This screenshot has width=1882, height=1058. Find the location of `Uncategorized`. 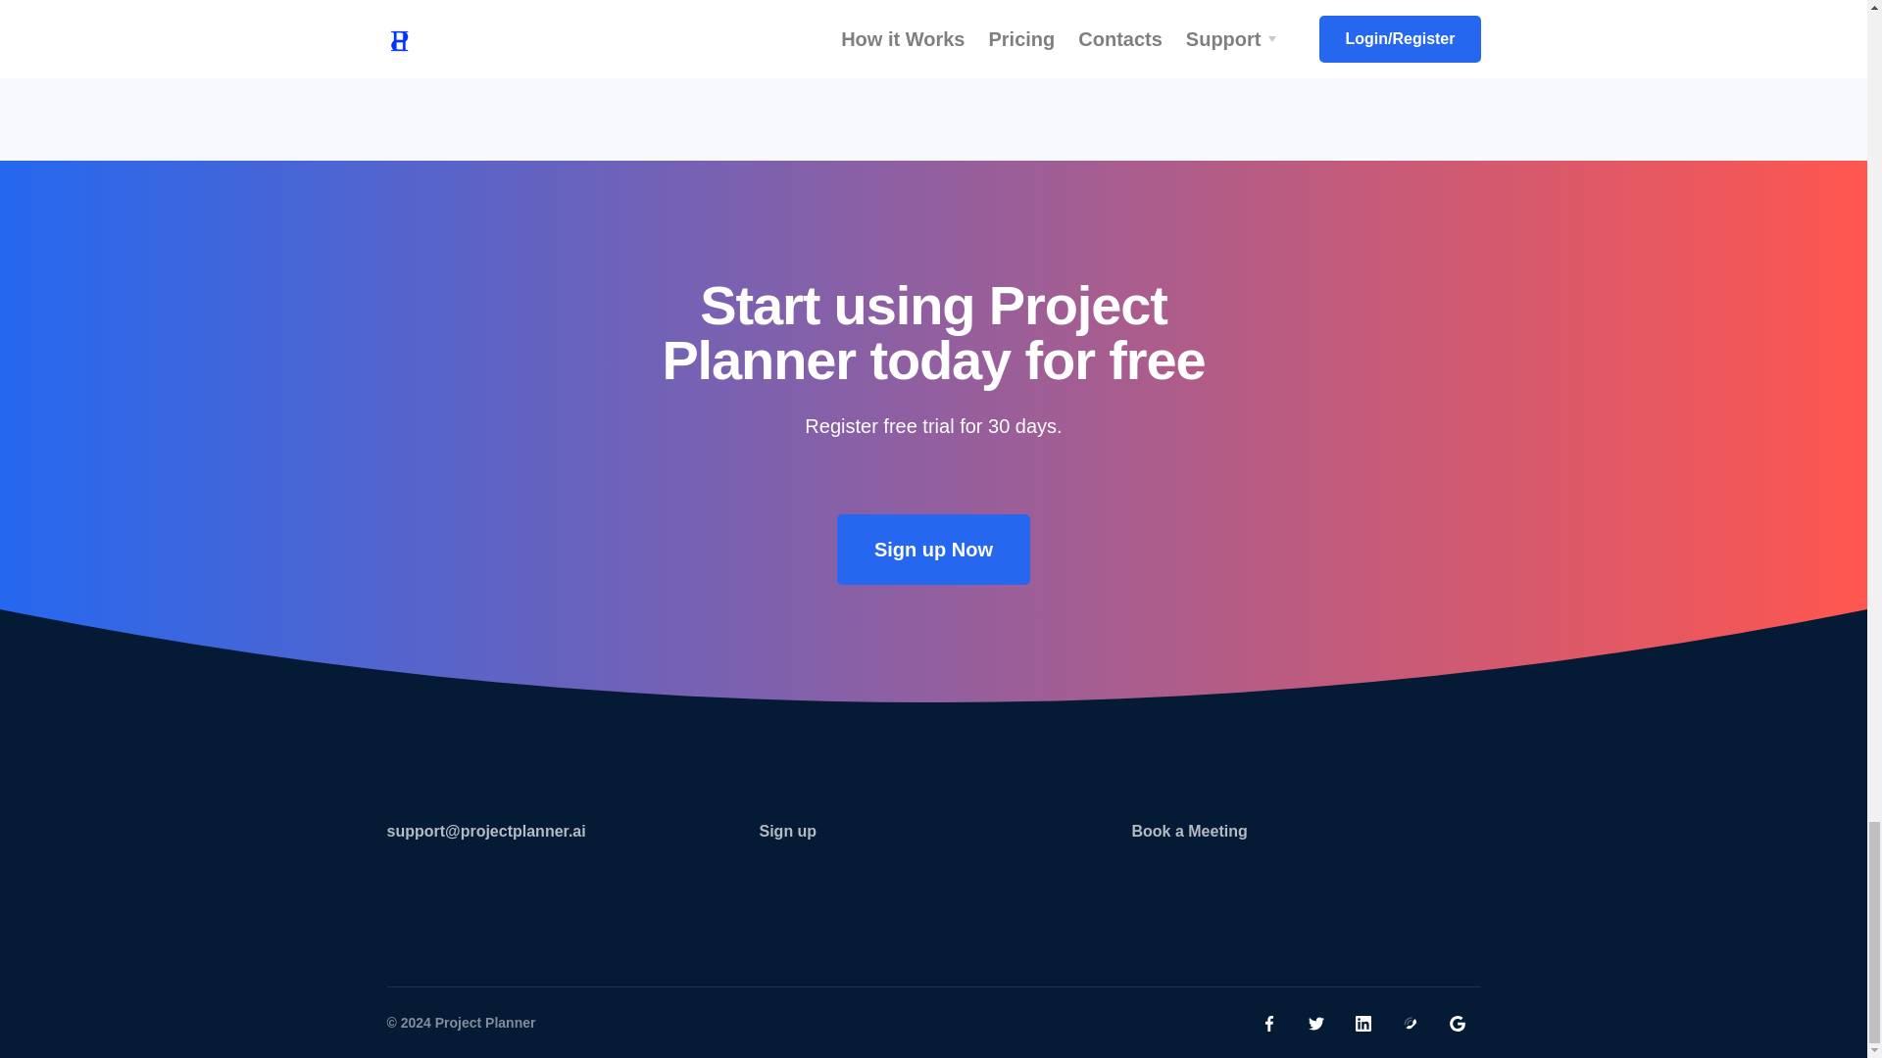

Uncategorized is located at coordinates (1225, 3).